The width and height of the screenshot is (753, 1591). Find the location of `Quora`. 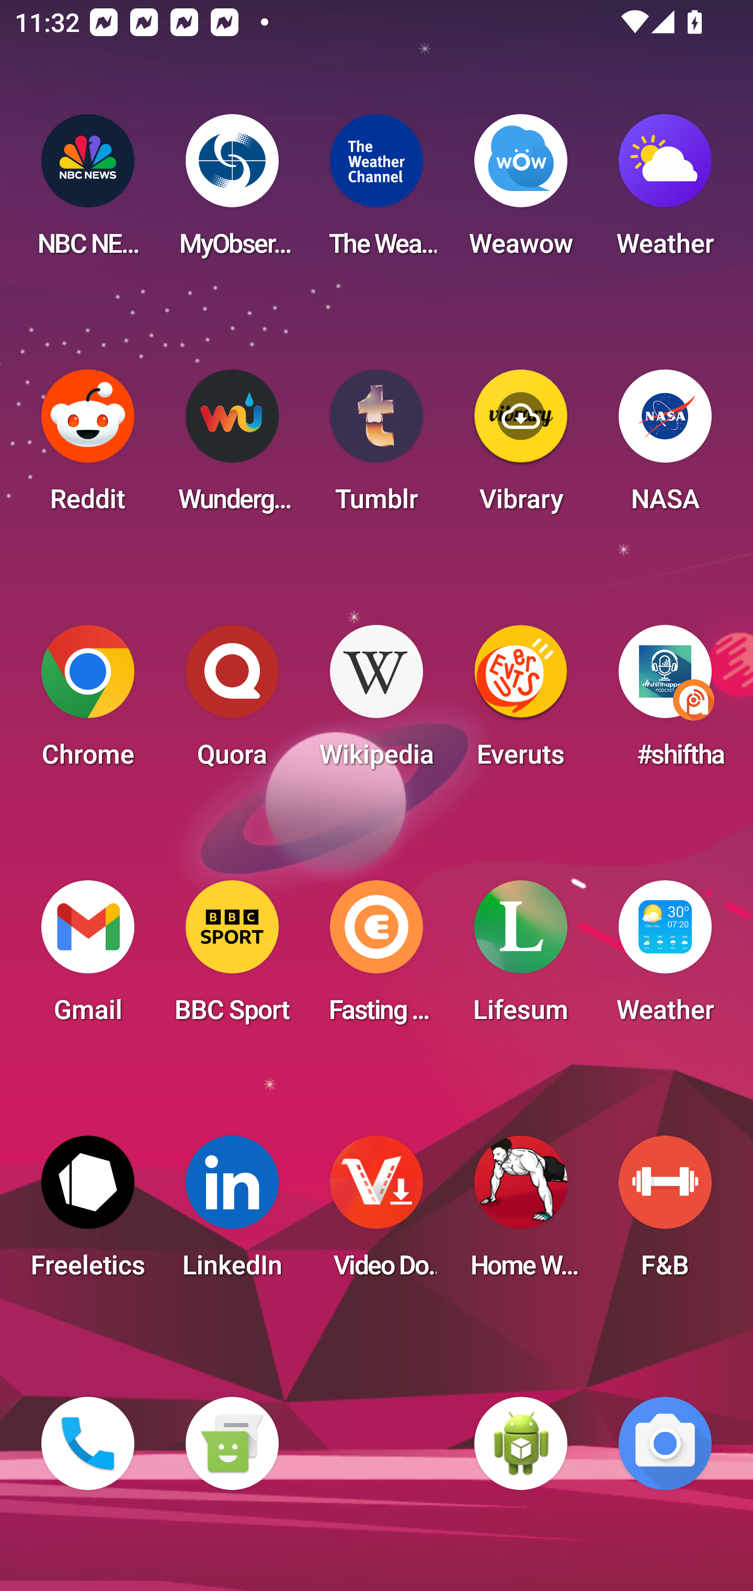

Quora is located at coordinates (232, 702).